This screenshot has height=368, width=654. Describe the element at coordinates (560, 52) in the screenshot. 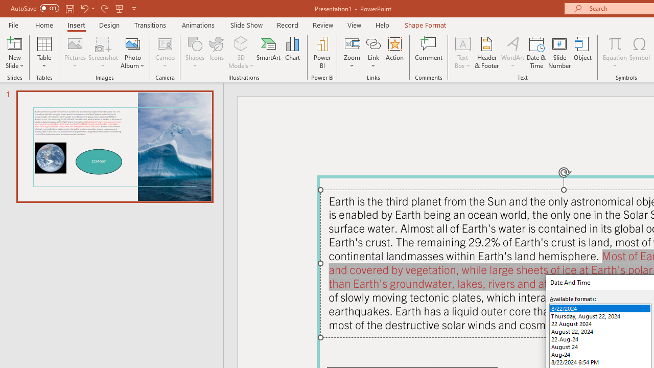

I see `Slide Number` at that location.